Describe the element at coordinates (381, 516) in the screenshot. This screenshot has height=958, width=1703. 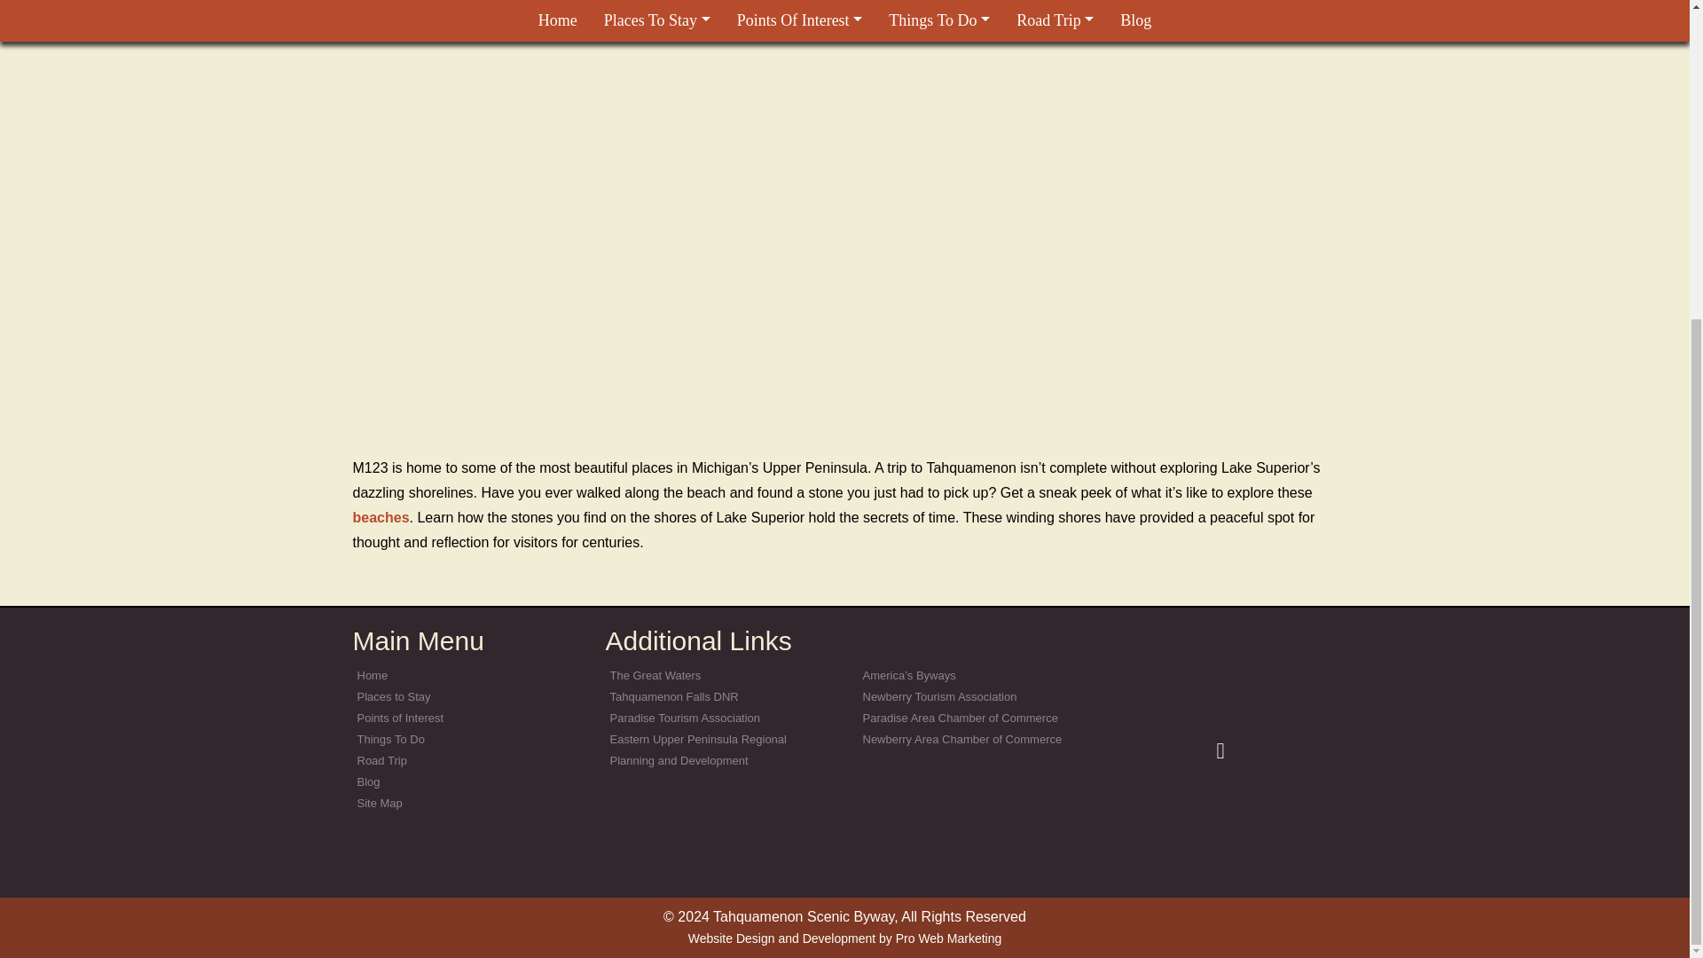
I see `beaches` at that location.